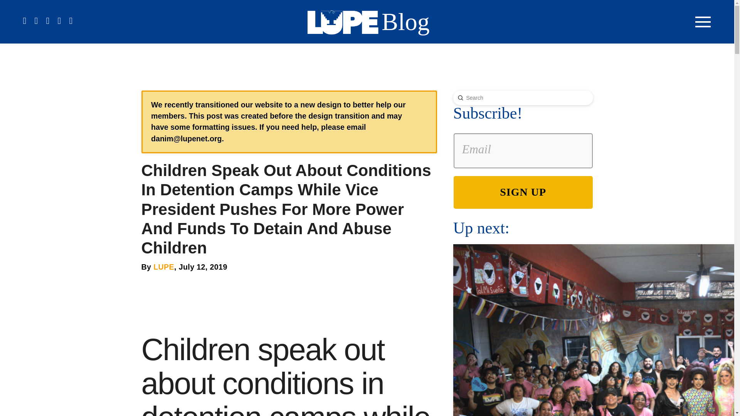 This screenshot has width=740, height=416. Describe the element at coordinates (163, 267) in the screenshot. I see `LUPE` at that location.